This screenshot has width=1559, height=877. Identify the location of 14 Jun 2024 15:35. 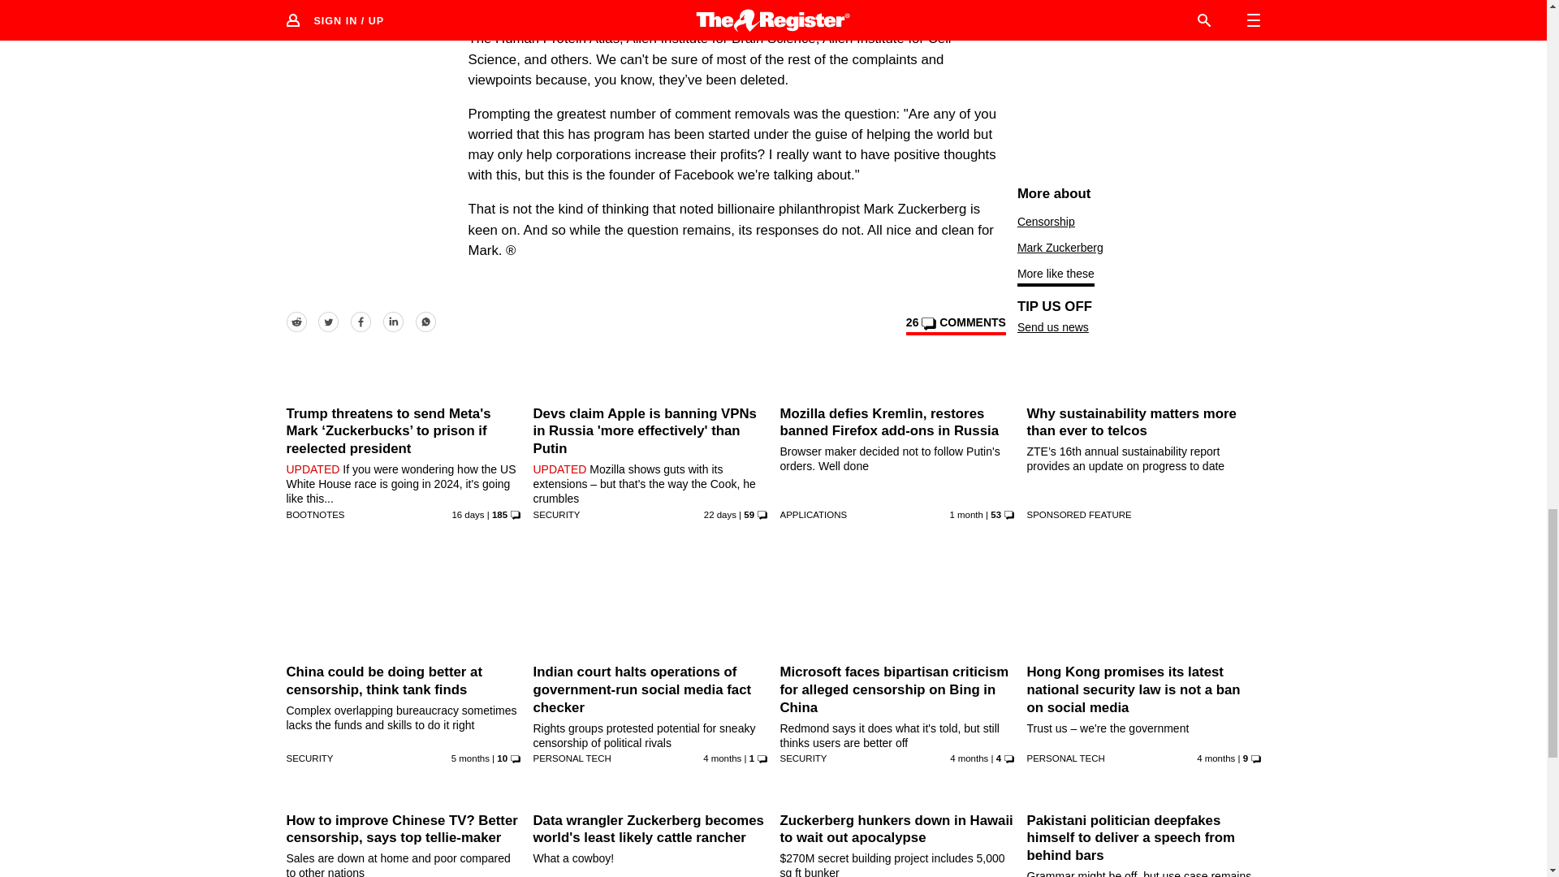
(965, 515).